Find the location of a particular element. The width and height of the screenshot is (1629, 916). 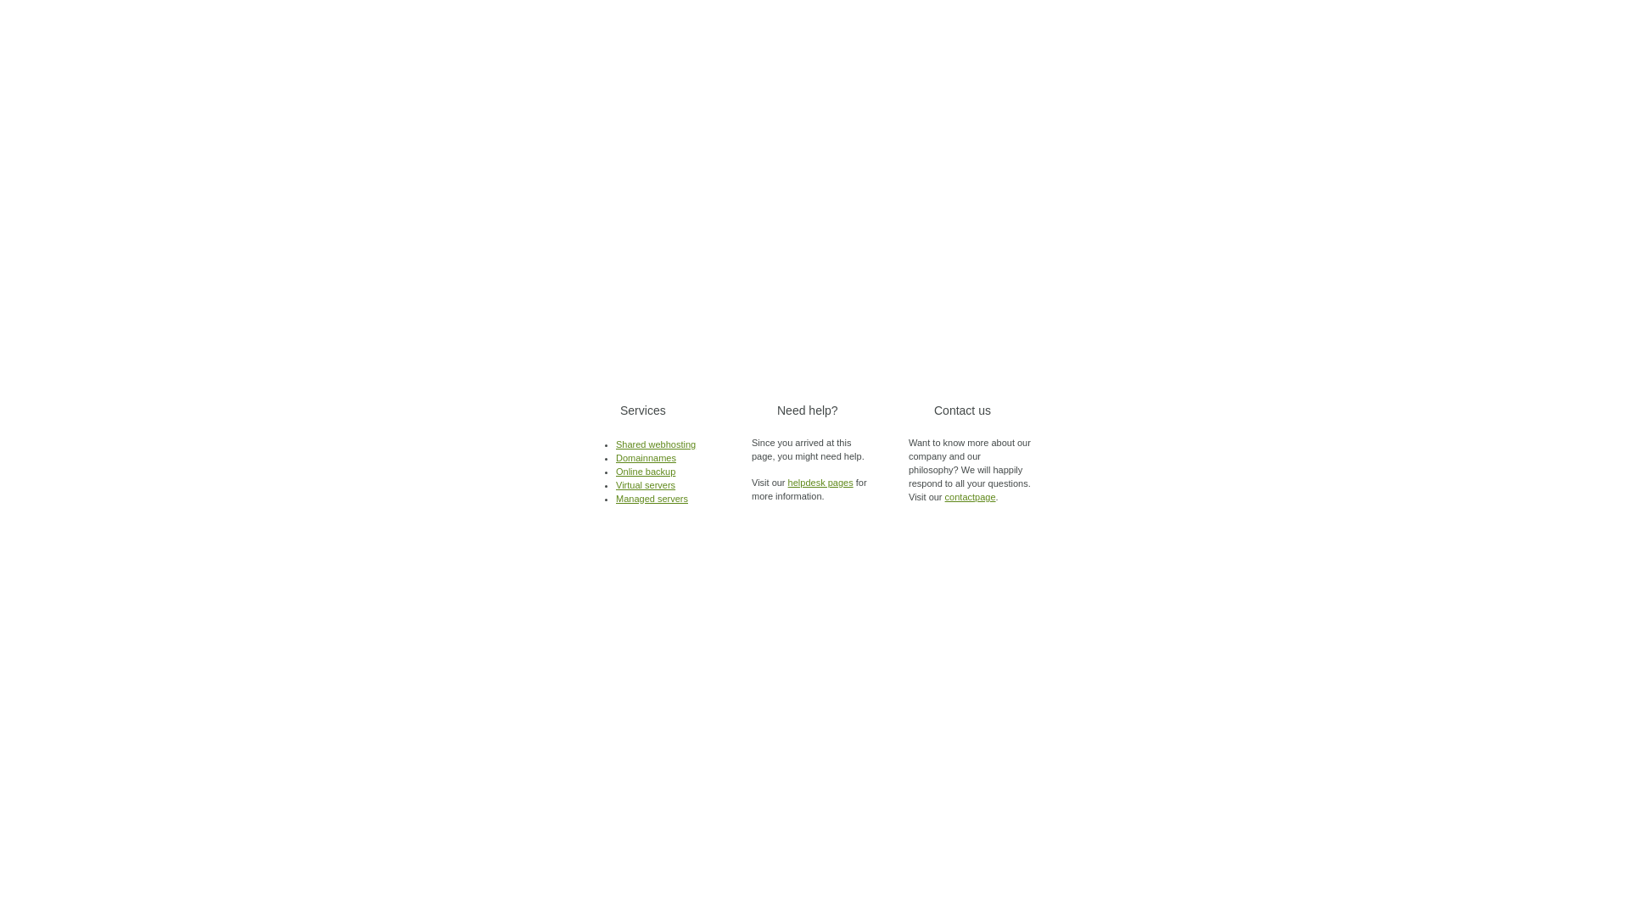

Domainnames is located at coordinates (647, 458).